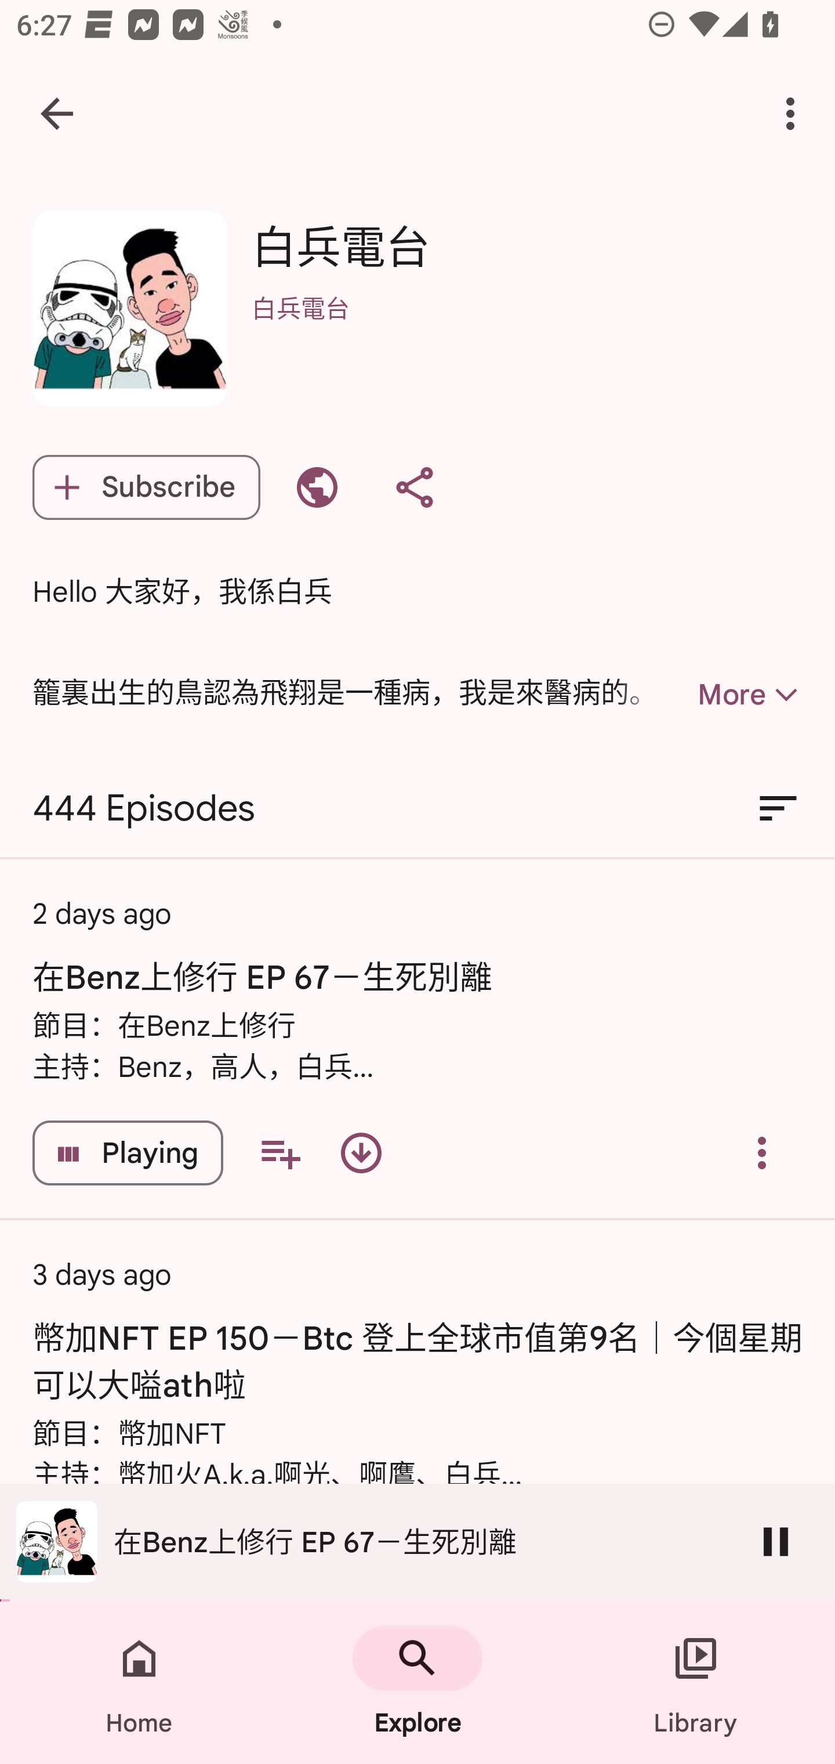  What do you see at coordinates (279, 1152) in the screenshot?
I see `Add to your queue` at bounding box center [279, 1152].